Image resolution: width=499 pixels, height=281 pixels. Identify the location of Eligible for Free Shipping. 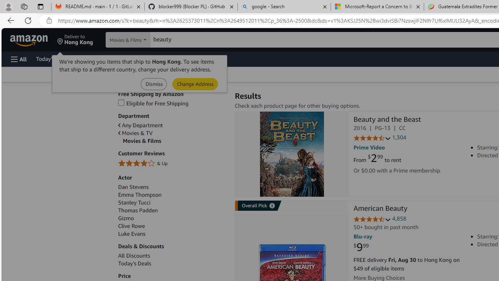
(153, 103).